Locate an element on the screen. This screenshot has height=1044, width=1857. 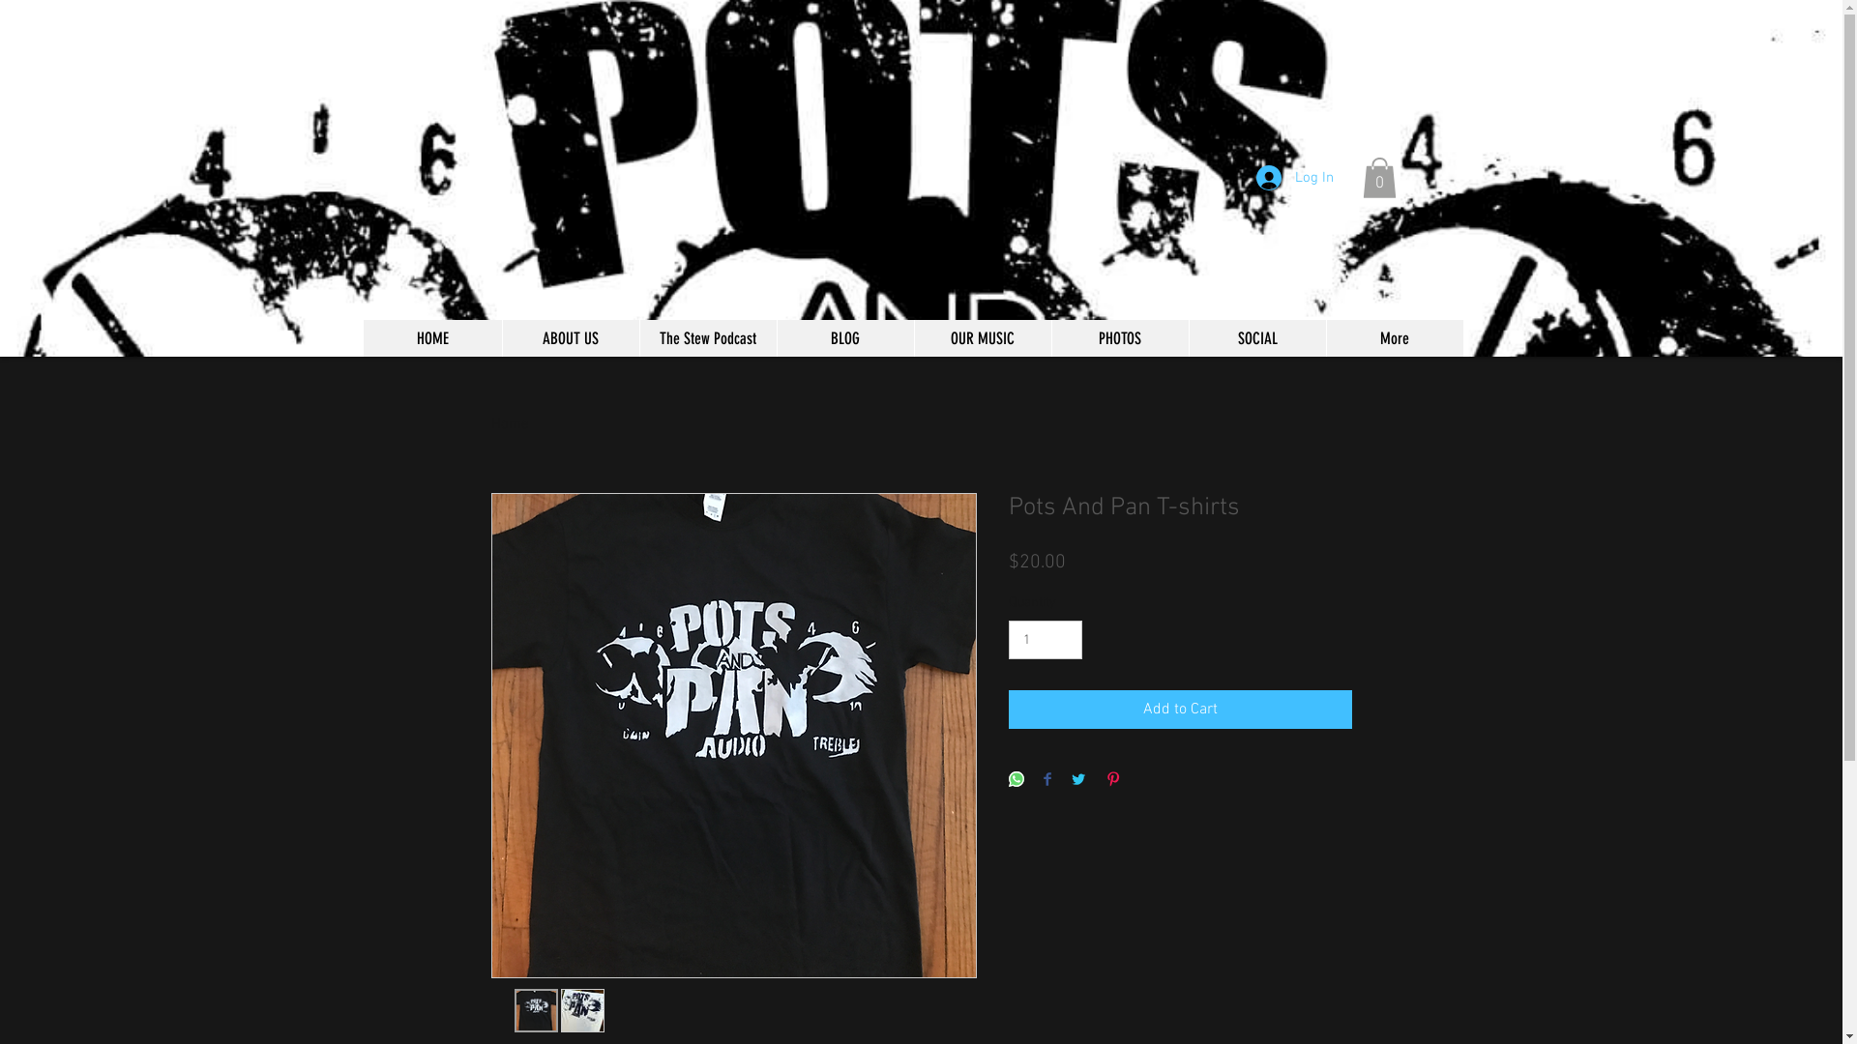
SOCIAL is located at coordinates (1256, 338).